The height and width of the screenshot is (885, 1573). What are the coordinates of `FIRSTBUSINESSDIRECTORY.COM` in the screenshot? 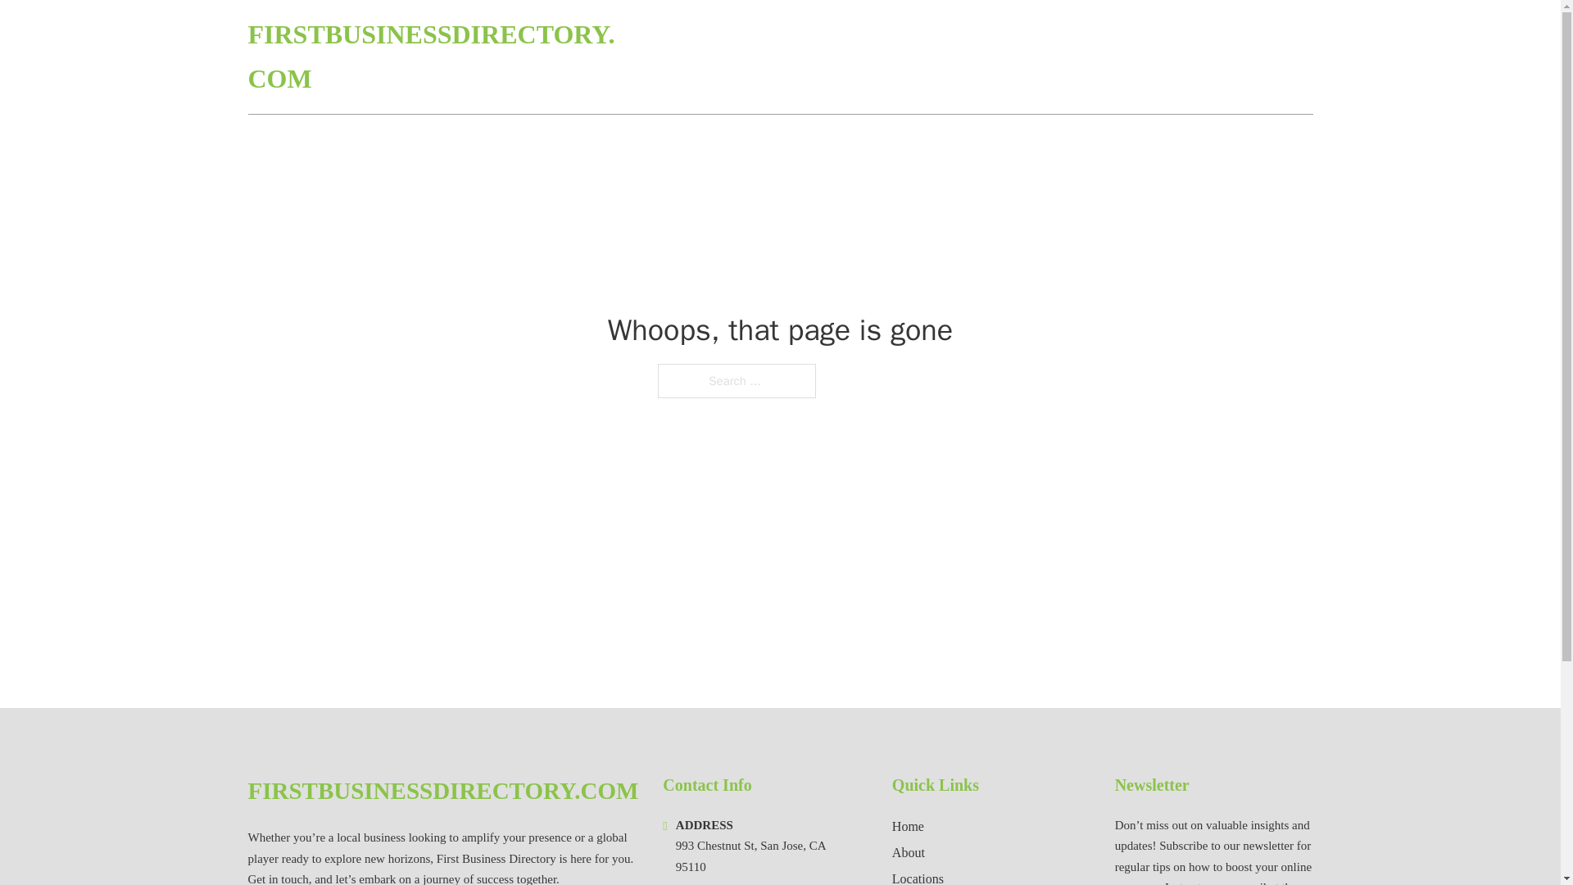 It's located at (433, 57).